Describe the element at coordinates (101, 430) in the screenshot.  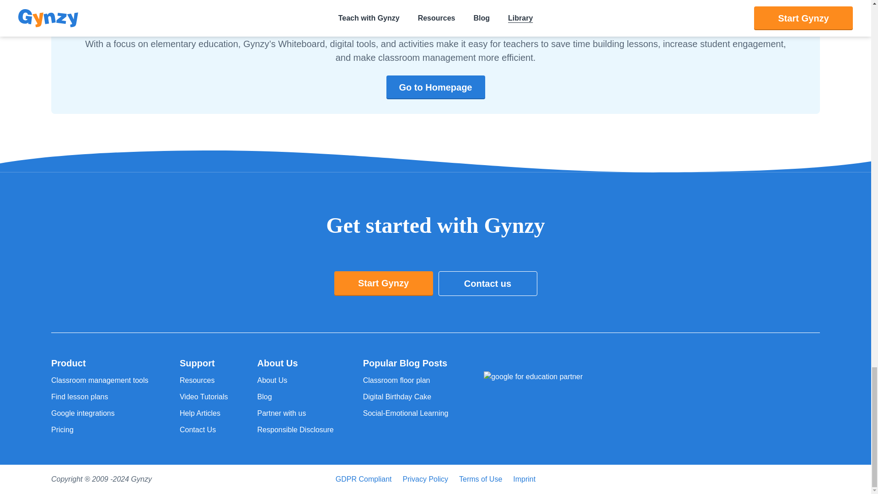
I see `Pricing` at that location.